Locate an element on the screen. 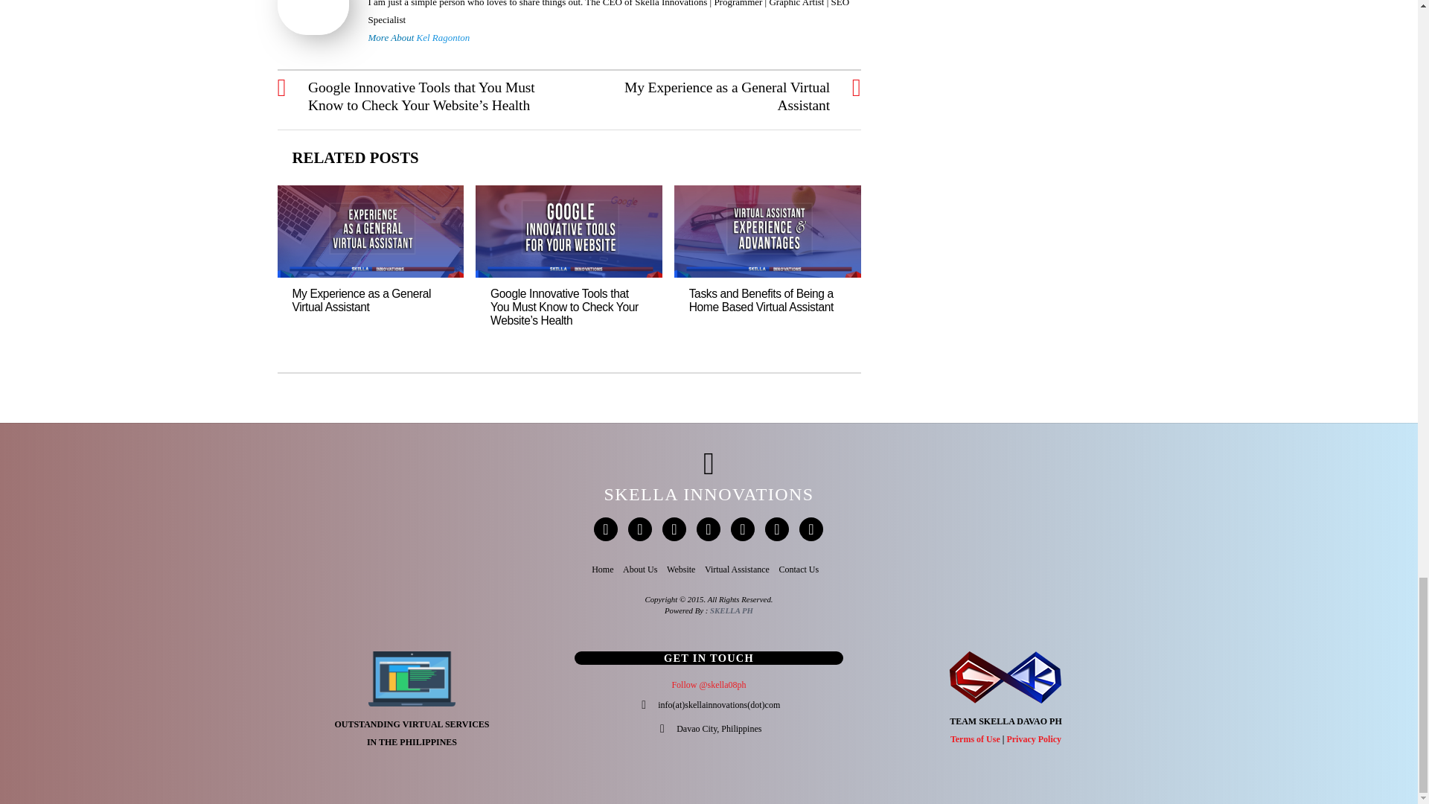 The width and height of the screenshot is (1429, 804). My Experience as a General Virtual Assistant is located at coordinates (361, 300).